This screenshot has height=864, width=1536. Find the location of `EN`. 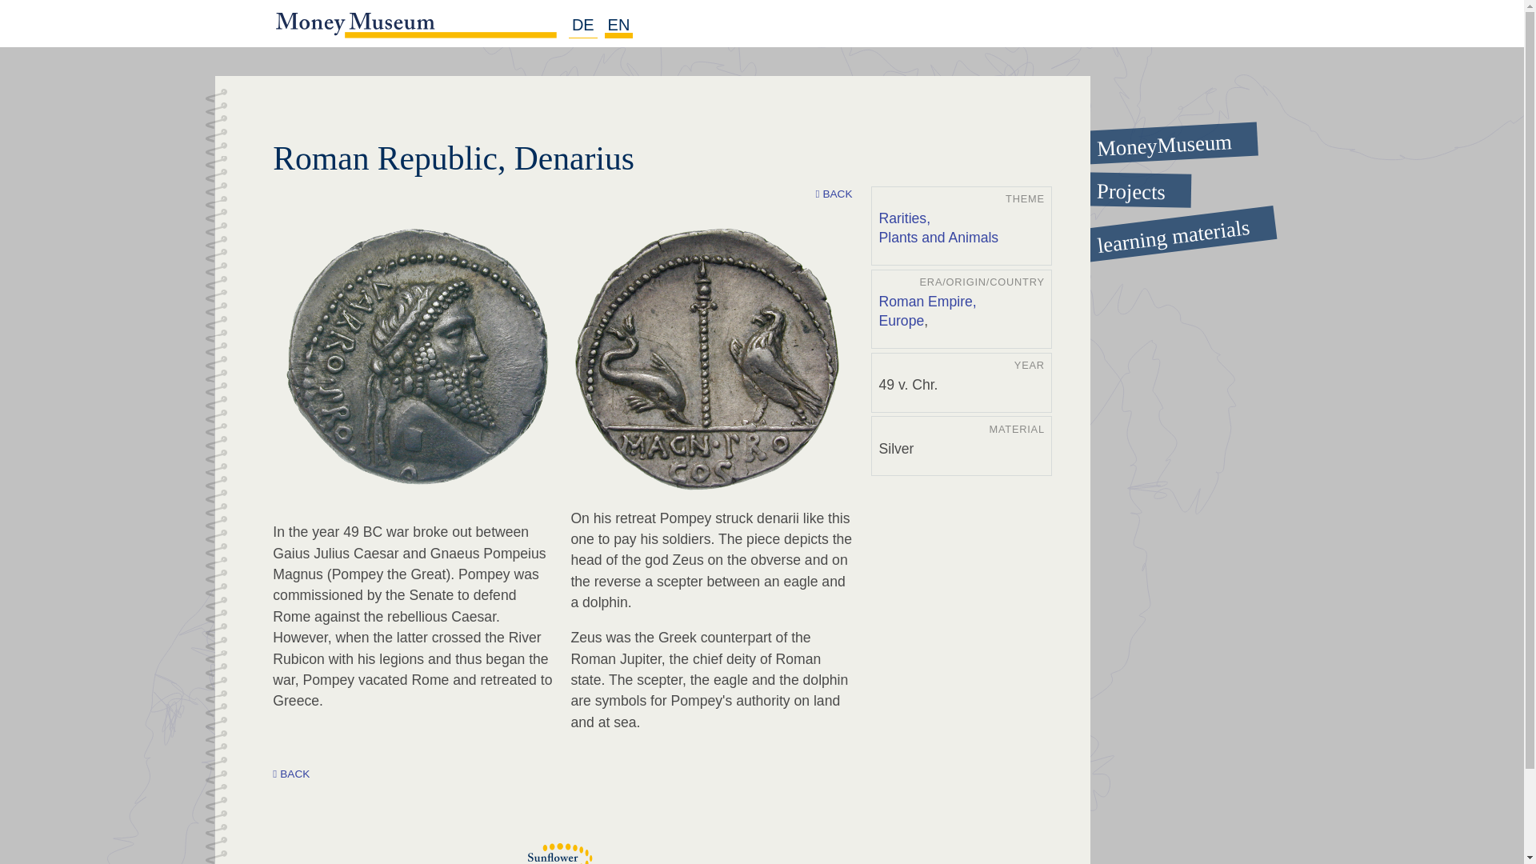

EN is located at coordinates (619, 26).